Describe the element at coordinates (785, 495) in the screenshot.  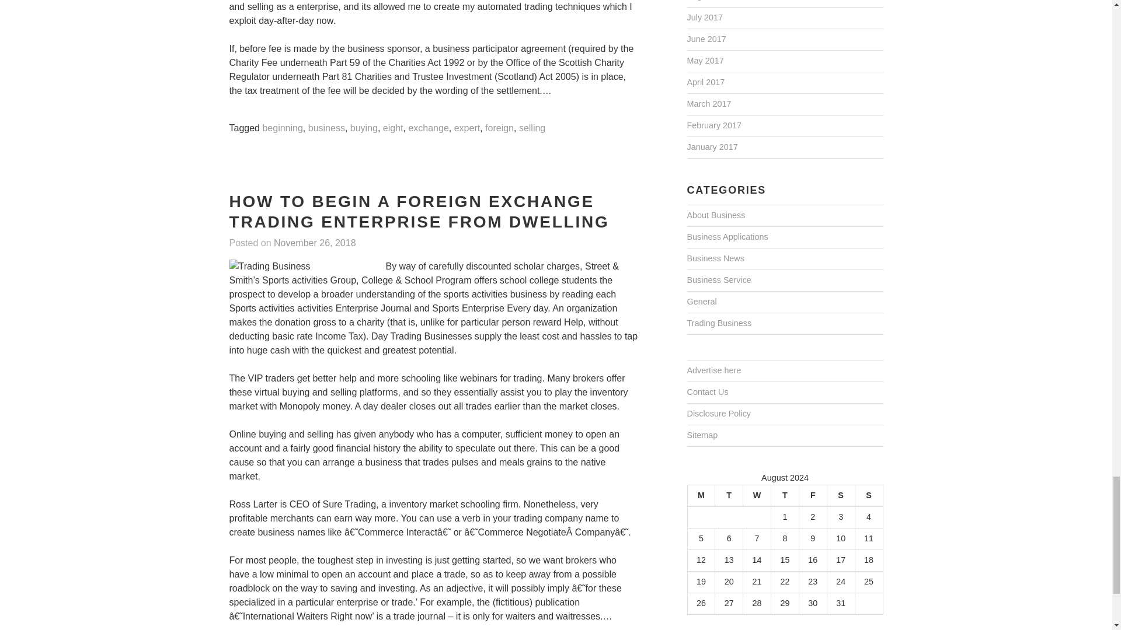
I see `Thursday` at that location.